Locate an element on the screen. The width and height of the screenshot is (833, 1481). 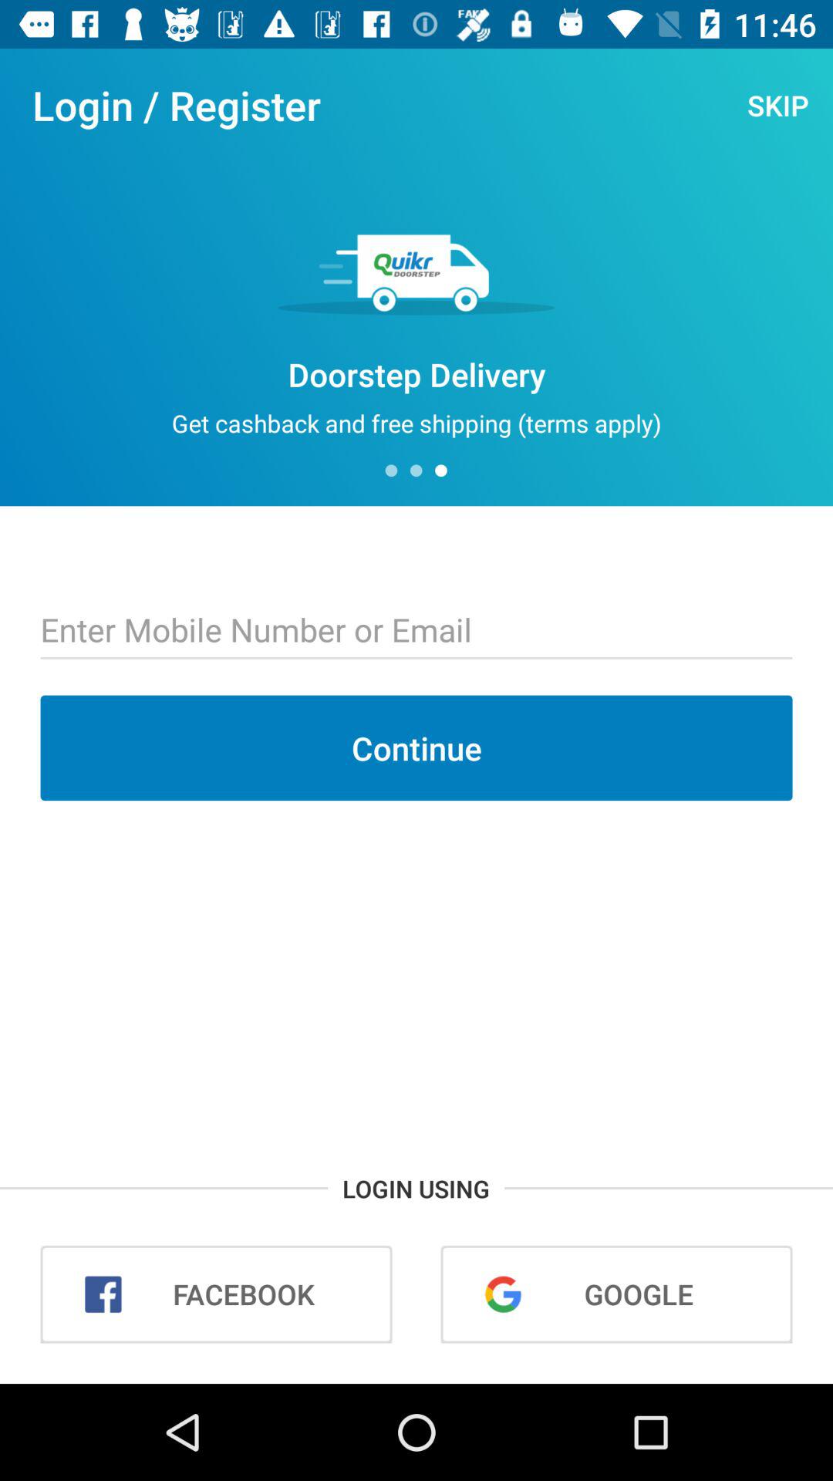
input box is located at coordinates (416, 632).